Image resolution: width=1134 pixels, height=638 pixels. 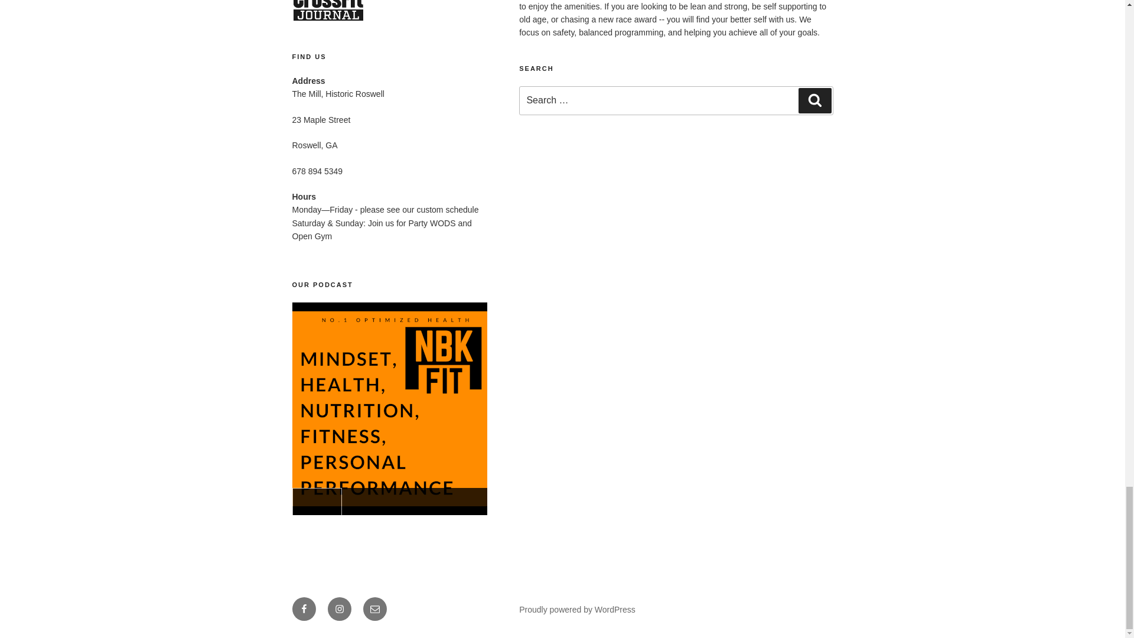 What do you see at coordinates (328, 21) in the screenshot?
I see `CrossFit Journal: The Performance-Based Lifestyle Resource` at bounding box center [328, 21].